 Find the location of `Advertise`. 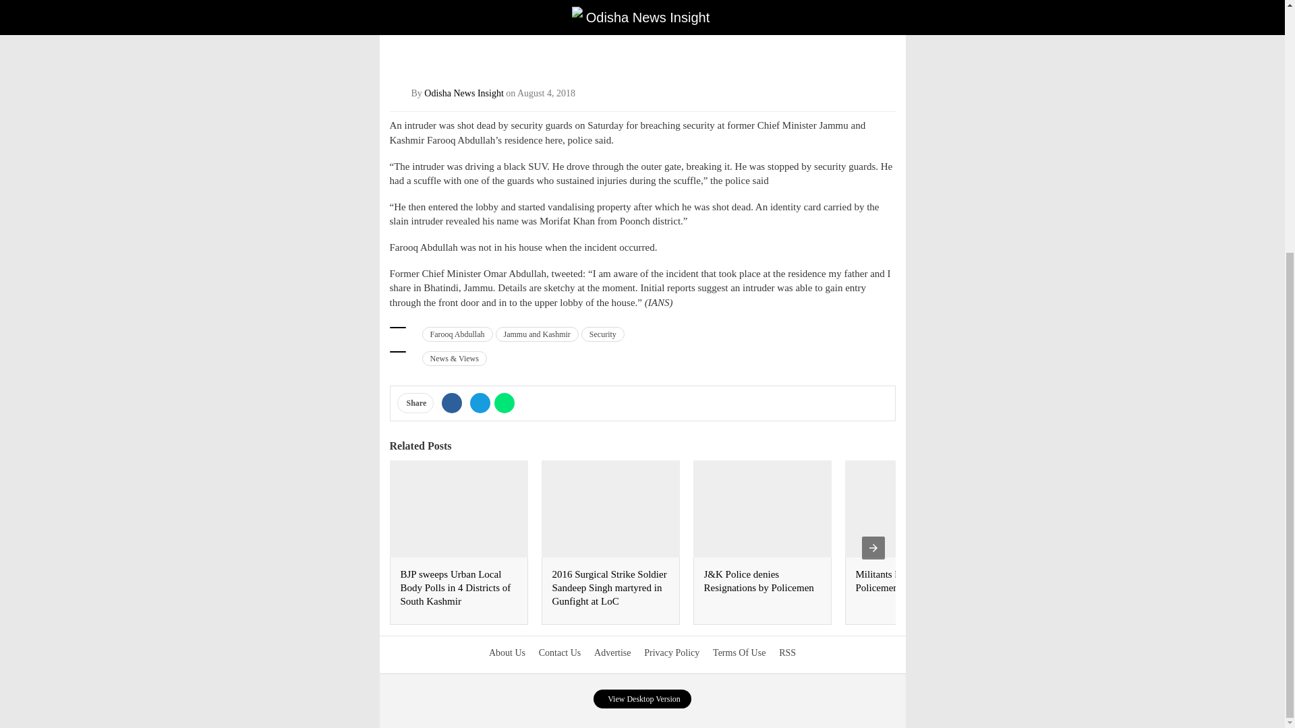

Advertise is located at coordinates (612, 653).